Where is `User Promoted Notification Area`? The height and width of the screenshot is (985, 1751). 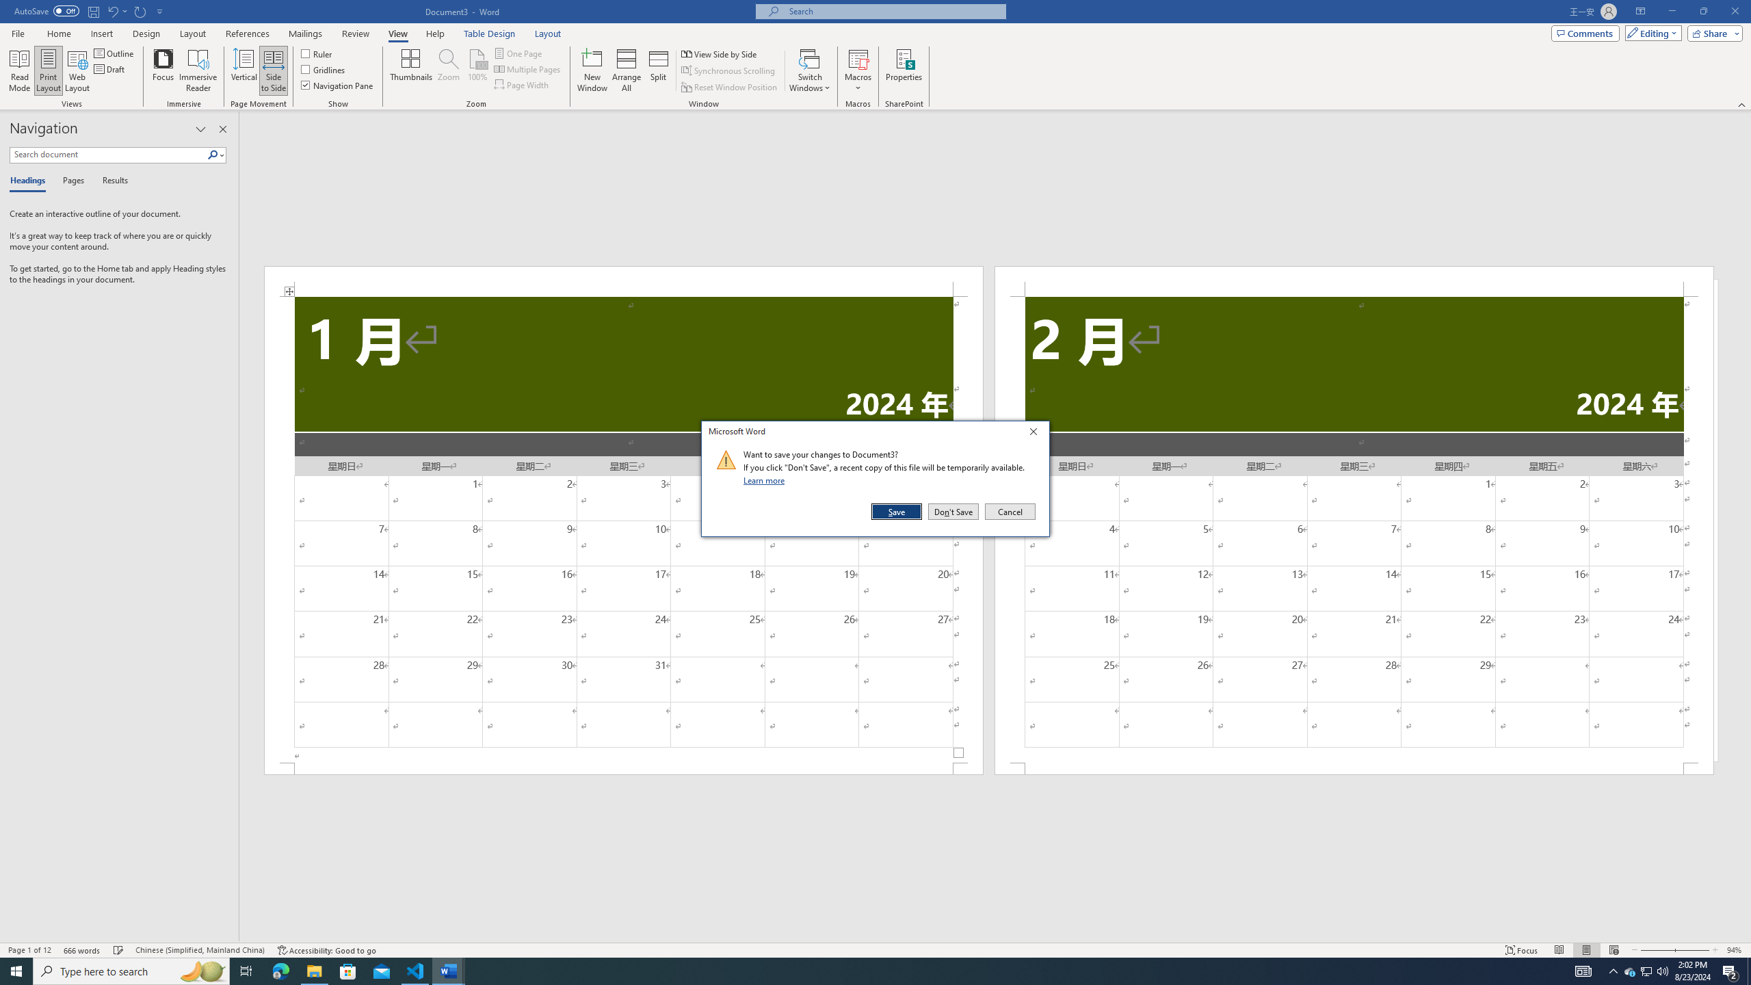 User Promoted Notification Area is located at coordinates (1646, 971).